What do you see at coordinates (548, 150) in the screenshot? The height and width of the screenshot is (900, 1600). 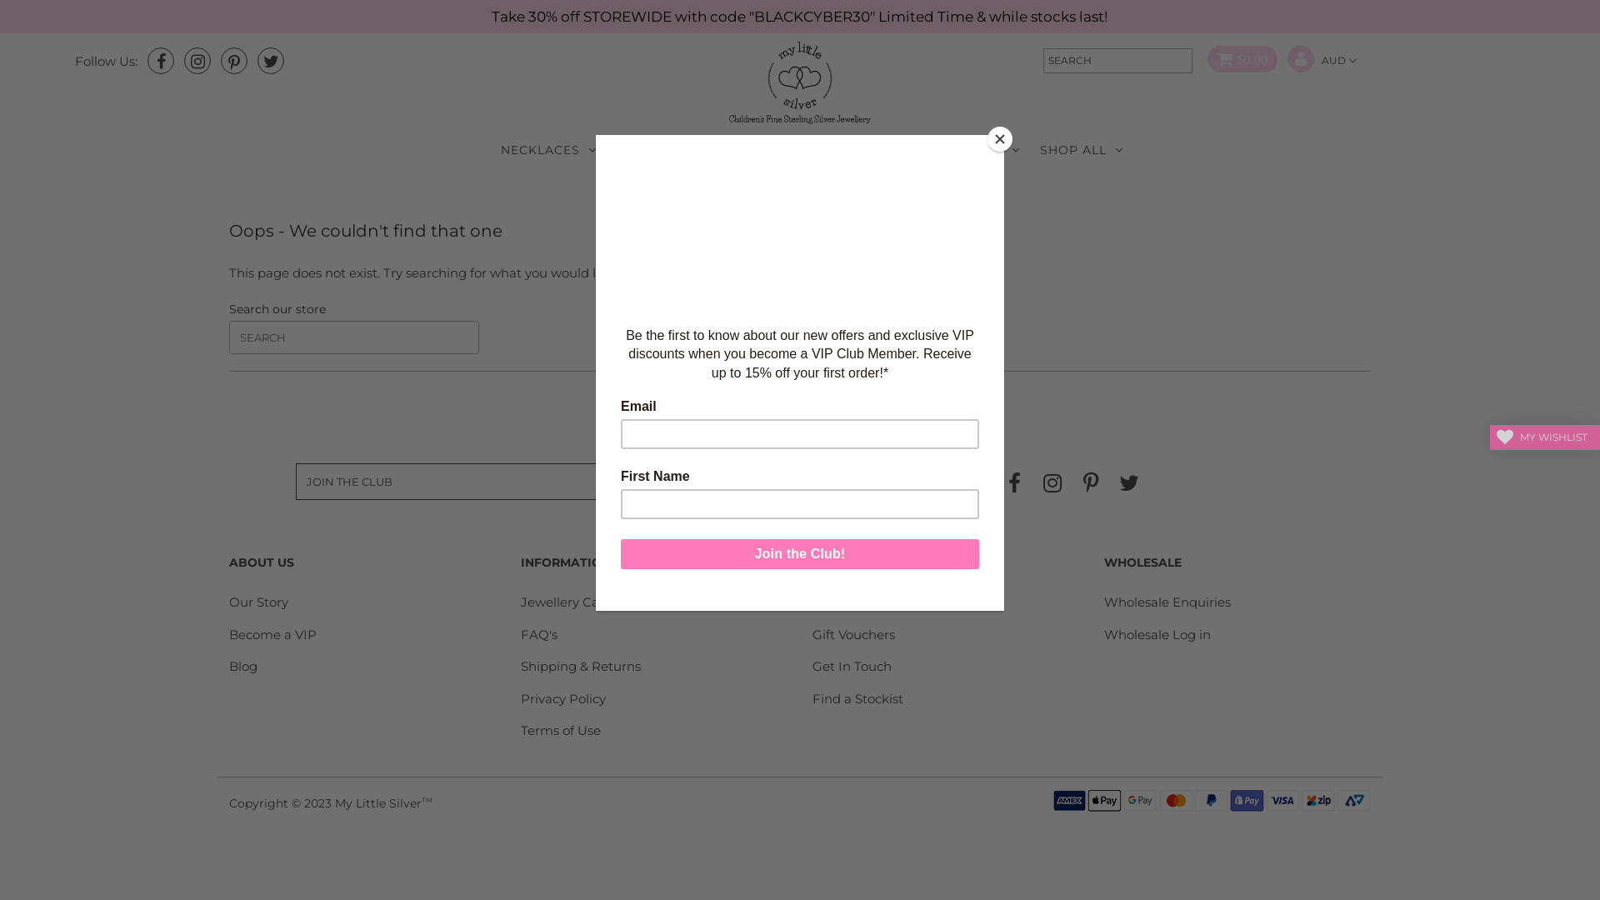 I see `NECKLACES` at bounding box center [548, 150].